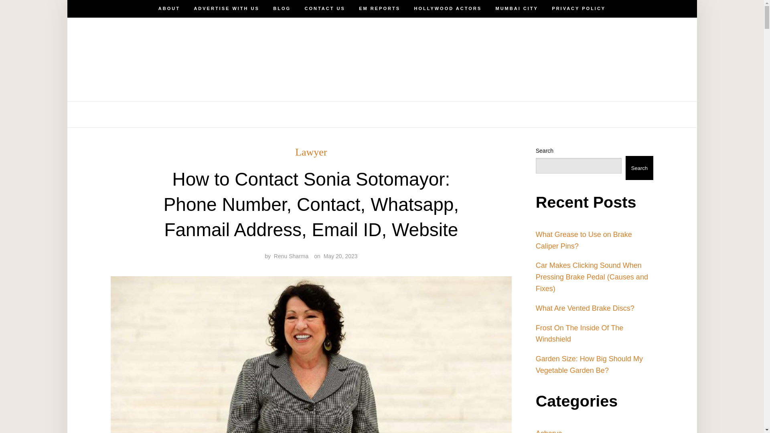 This screenshot has width=770, height=433. I want to click on Submit, so click(34, 12).